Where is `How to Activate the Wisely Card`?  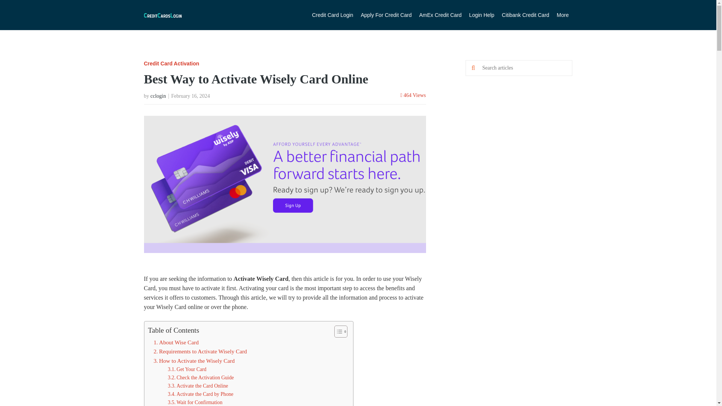 How to Activate the Wisely Card is located at coordinates (194, 361).